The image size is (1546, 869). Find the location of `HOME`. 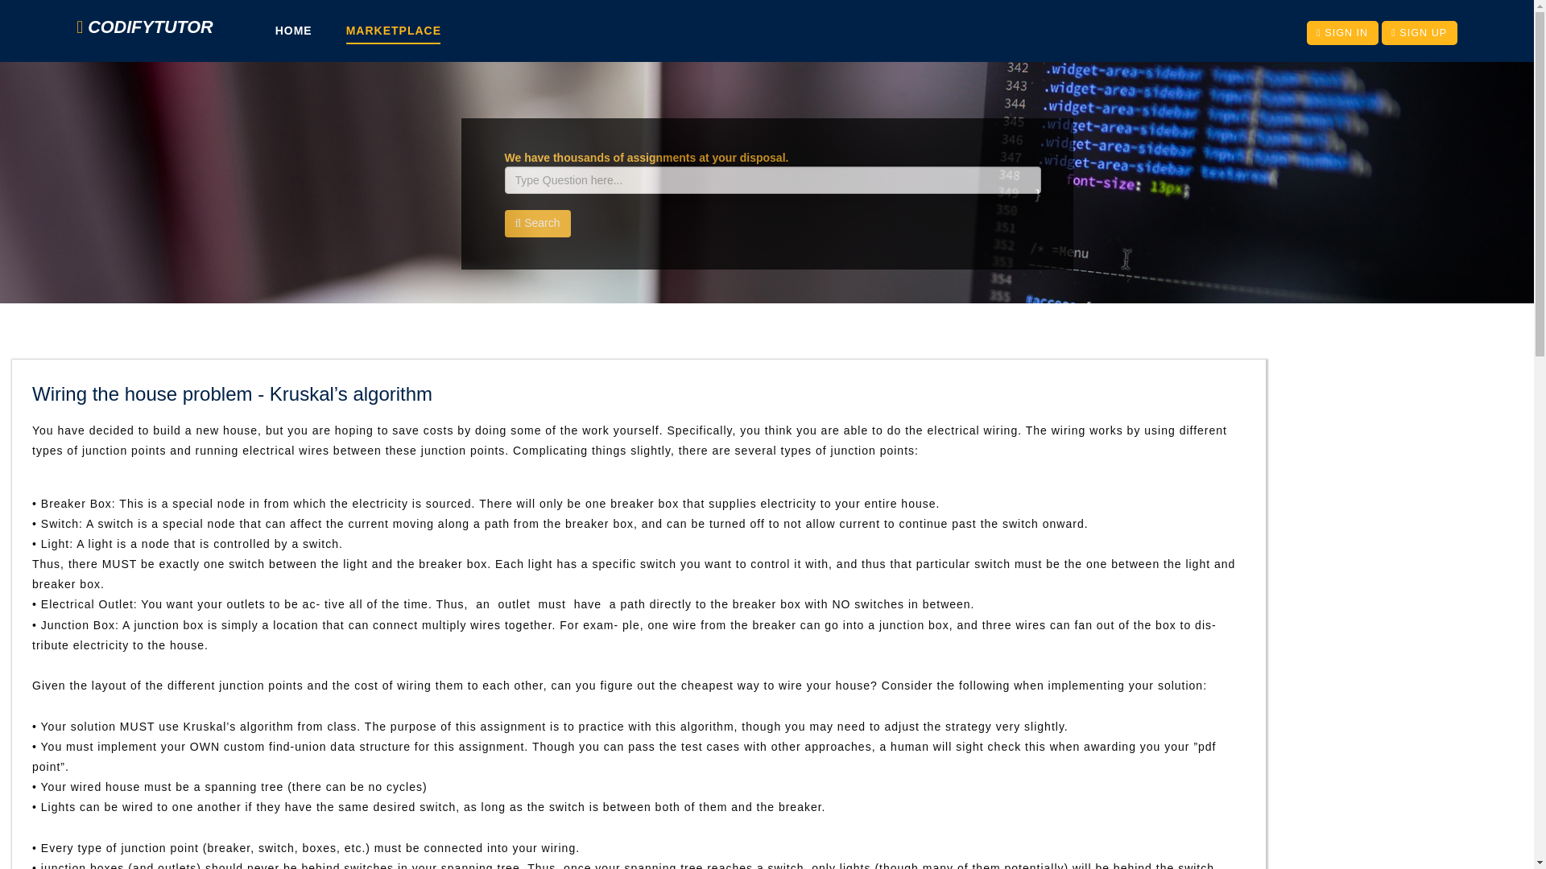

HOME is located at coordinates (293, 34).